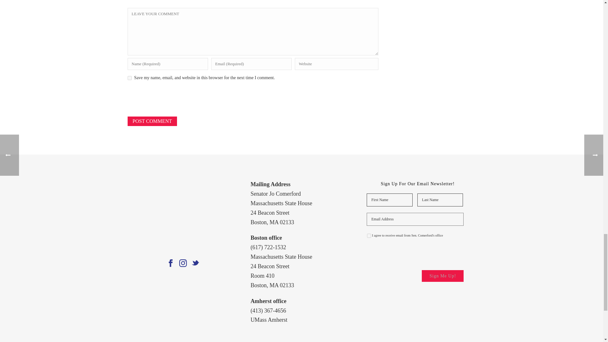 This screenshot has width=608, height=342. What do you see at coordinates (175, 102) in the screenshot?
I see `reCAPTCHA` at bounding box center [175, 102].